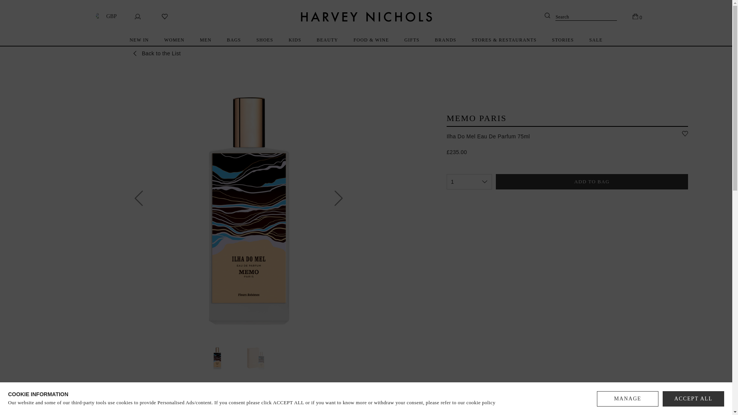 Image resolution: width=738 pixels, height=415 pixels. Describe the element at coordinates (139, 40) in the screenshot. I see `NEW IN` at that location.